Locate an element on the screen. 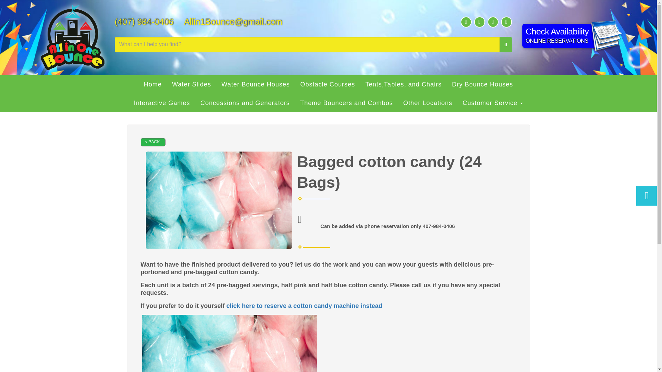 Image resolution: width=662 pixels, height=372 pixels. Water Bounce Houses is located at coordinates (403, 84).